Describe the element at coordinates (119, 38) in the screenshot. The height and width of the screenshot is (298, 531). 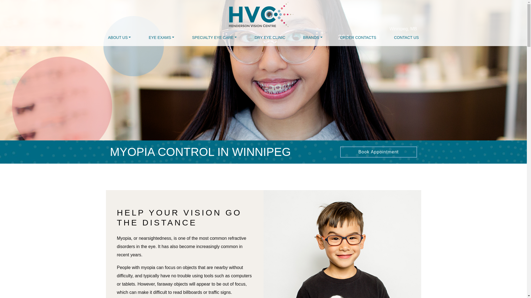
I see `ABOUT US` at that location.